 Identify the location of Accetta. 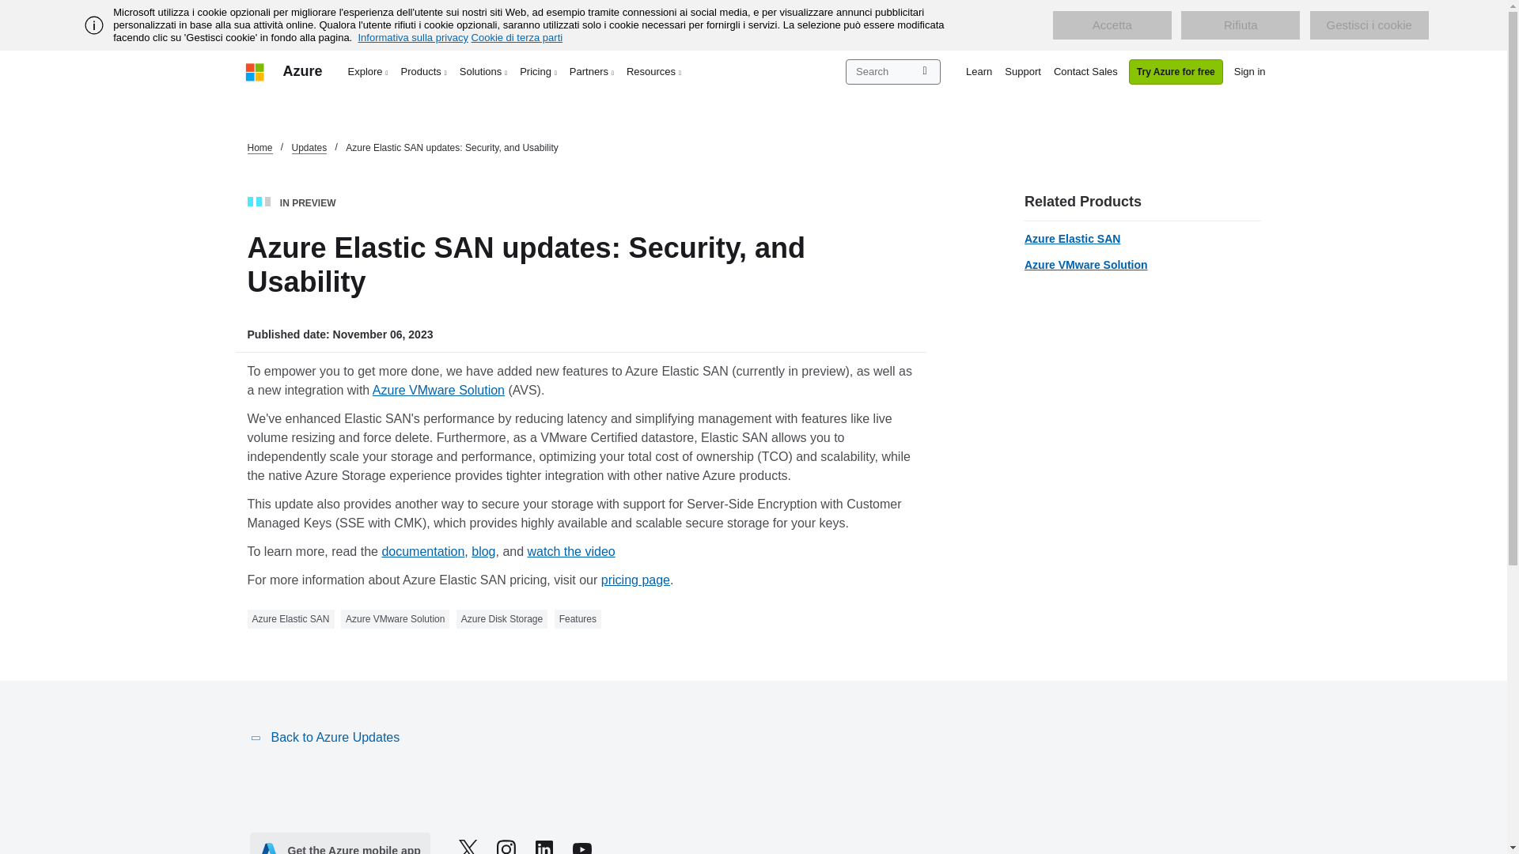
(1112, 25).